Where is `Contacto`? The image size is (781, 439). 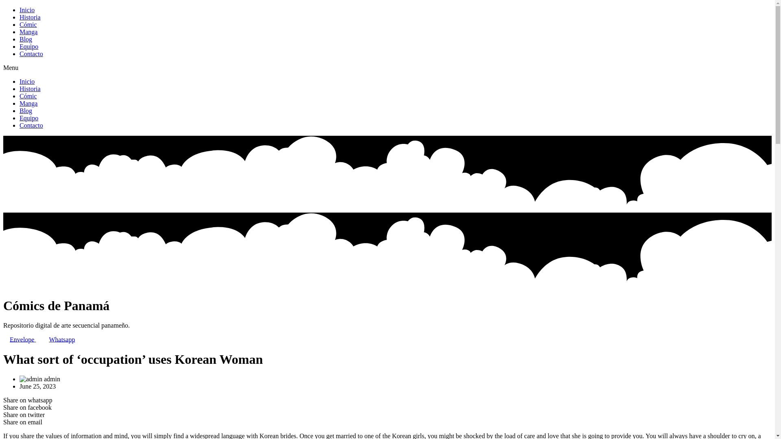 Contacto is located at coordinates (31, 54).